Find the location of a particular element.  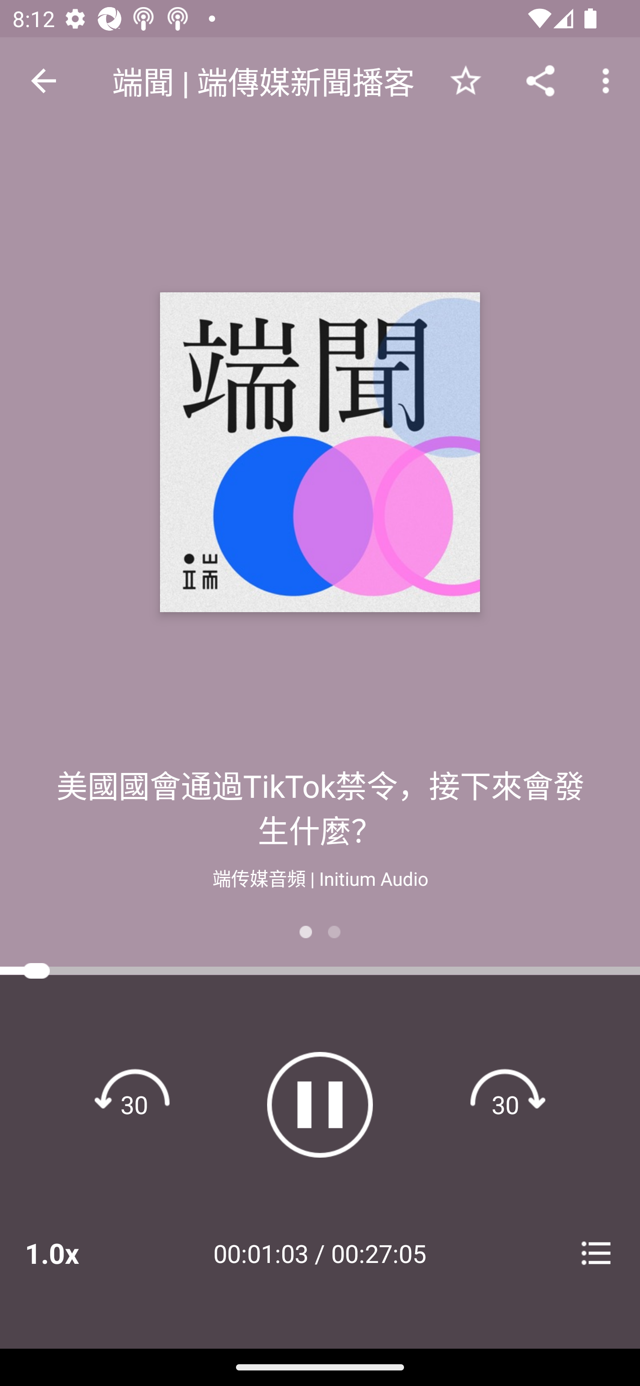

端传媒音頻 | Initium Audio is located at coordinates (320, 877).